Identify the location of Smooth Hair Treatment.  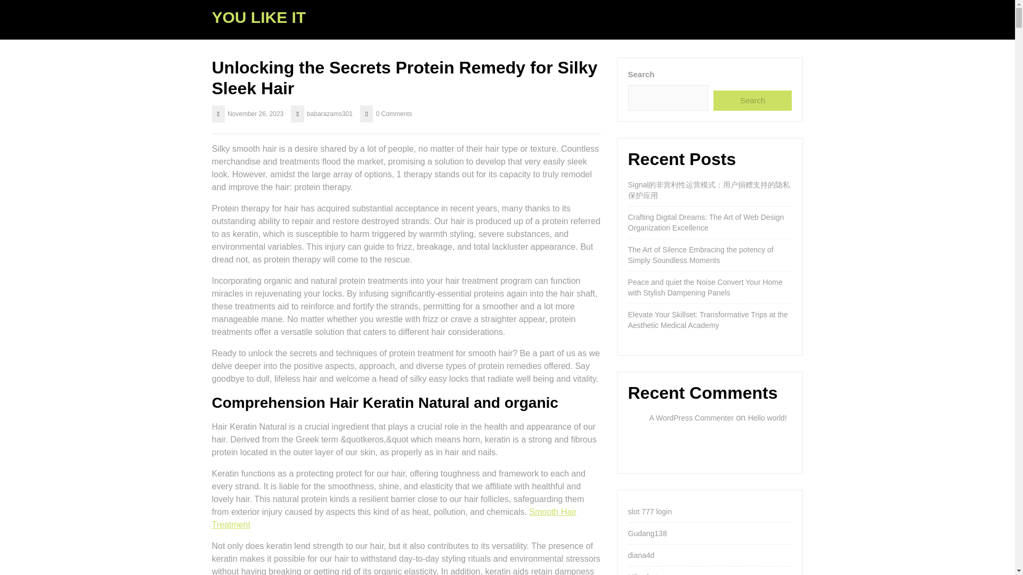
(394, 517).